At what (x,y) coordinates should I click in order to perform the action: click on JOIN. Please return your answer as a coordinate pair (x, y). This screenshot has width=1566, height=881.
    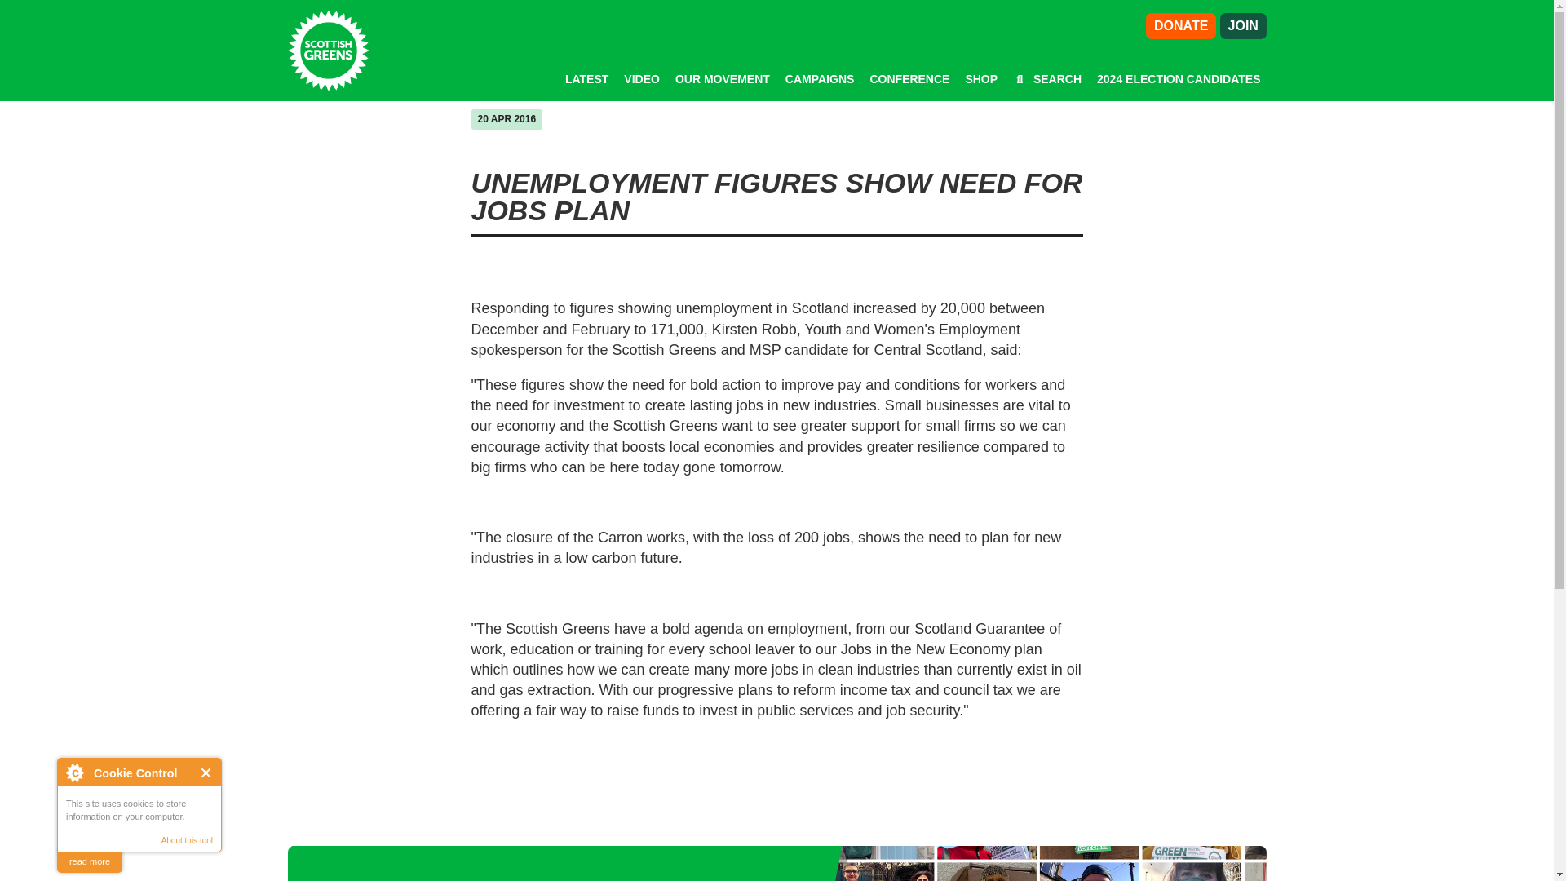
    Looking at the image, I should click on (1243, 26).